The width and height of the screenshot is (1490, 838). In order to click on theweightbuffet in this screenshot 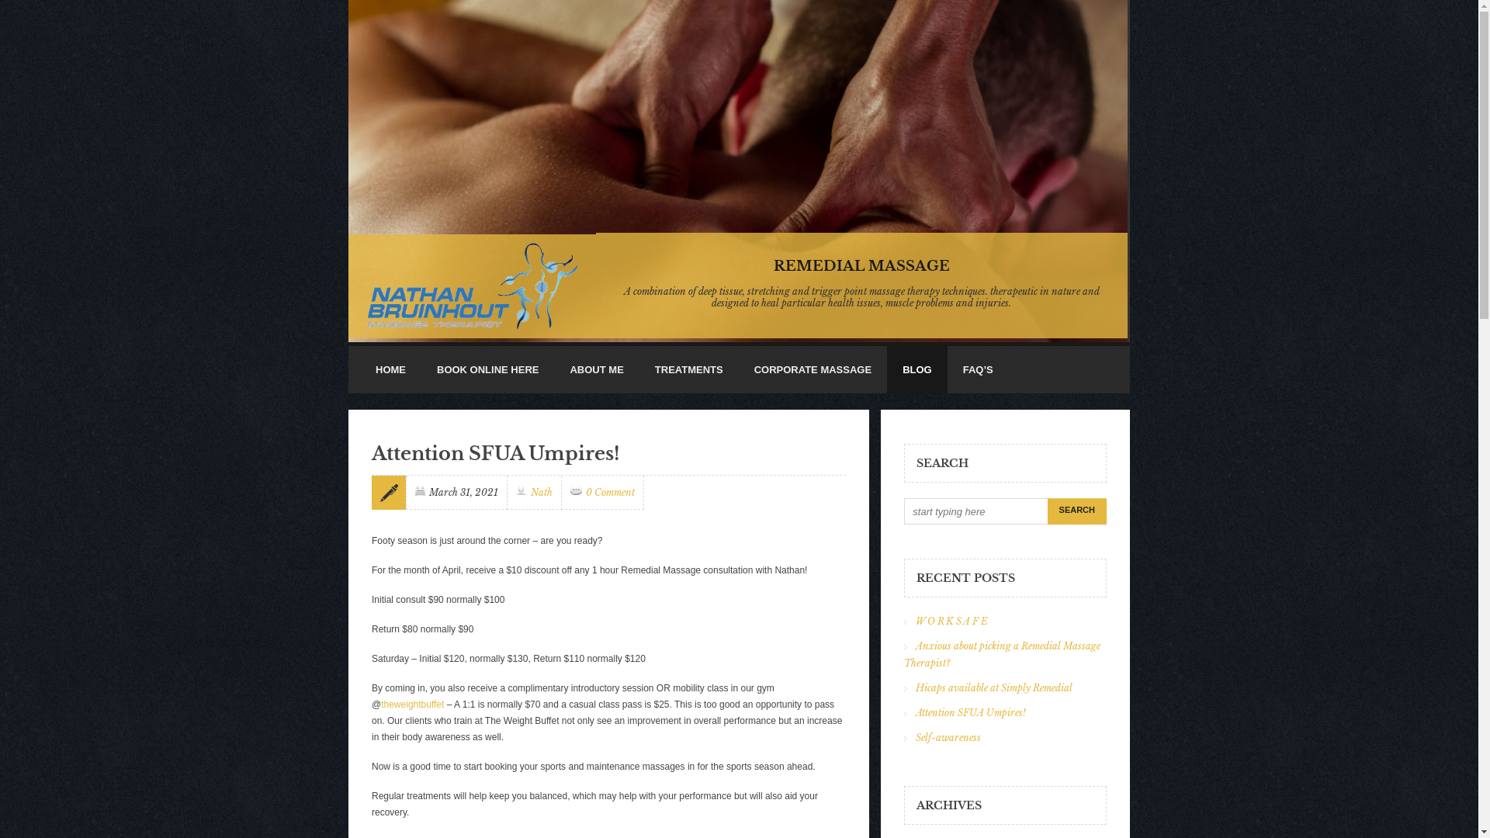, I will do `click(413, 705)`.